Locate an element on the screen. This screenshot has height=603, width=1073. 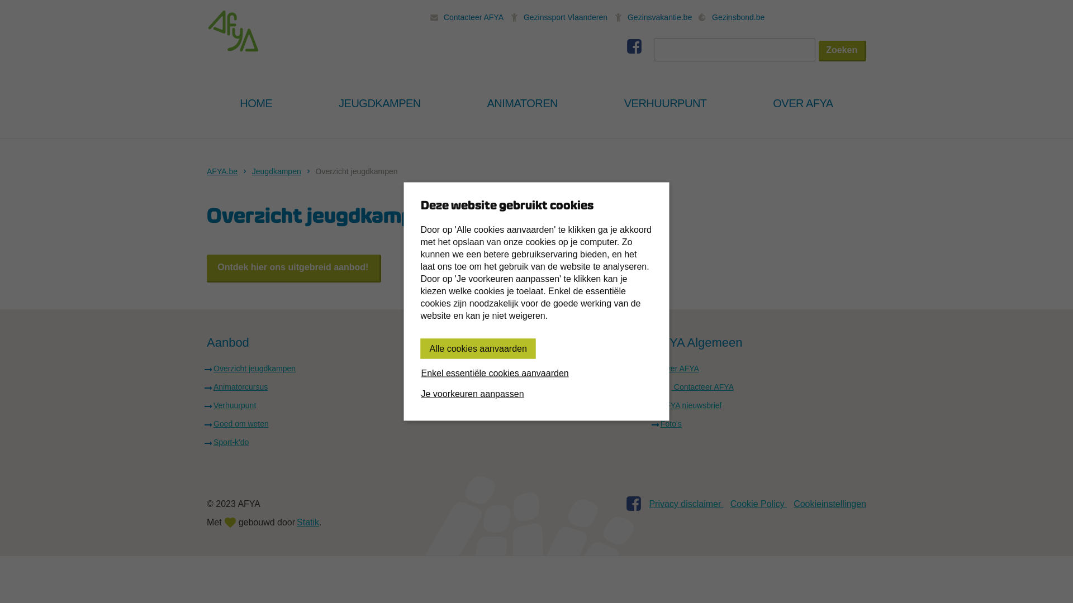
Cookieinstellingen is located at coordinates (830, 504).